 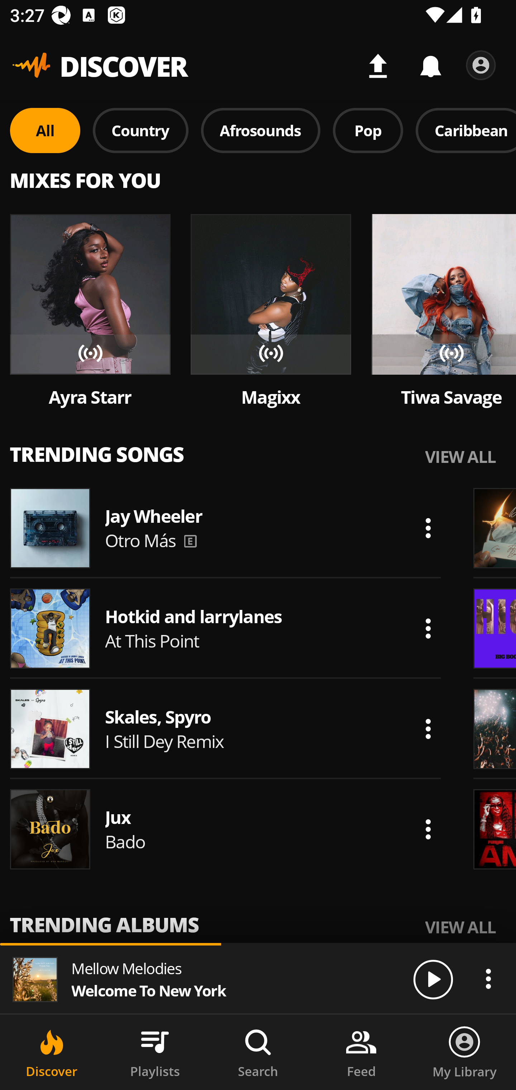 What do you see at coordinates (271, 311) in the screenshot?
I see `Song artwork Song artwork Song artwork Magixx` at bounding box center [271, 311].